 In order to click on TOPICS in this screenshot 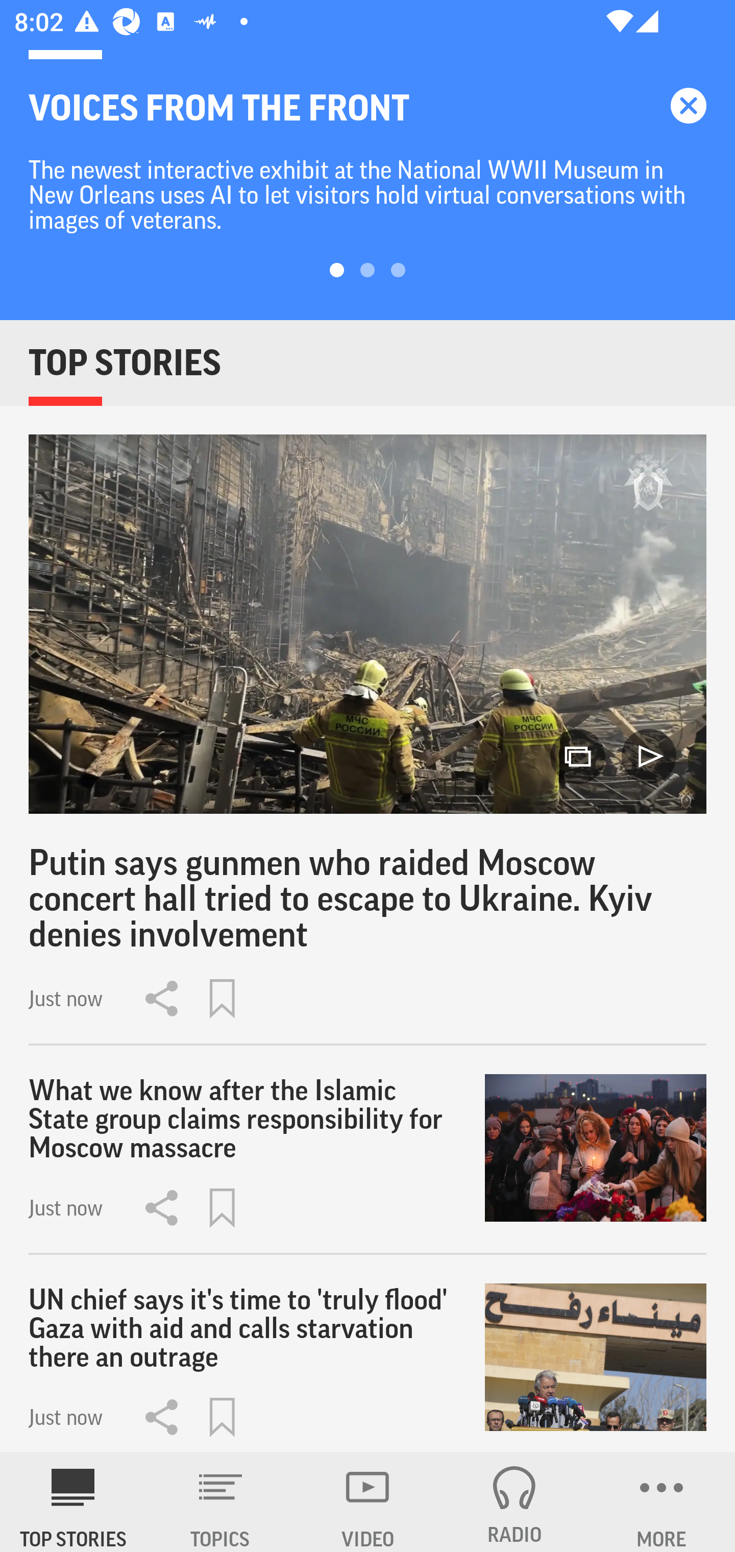, I will do `click(220, 1502)`.